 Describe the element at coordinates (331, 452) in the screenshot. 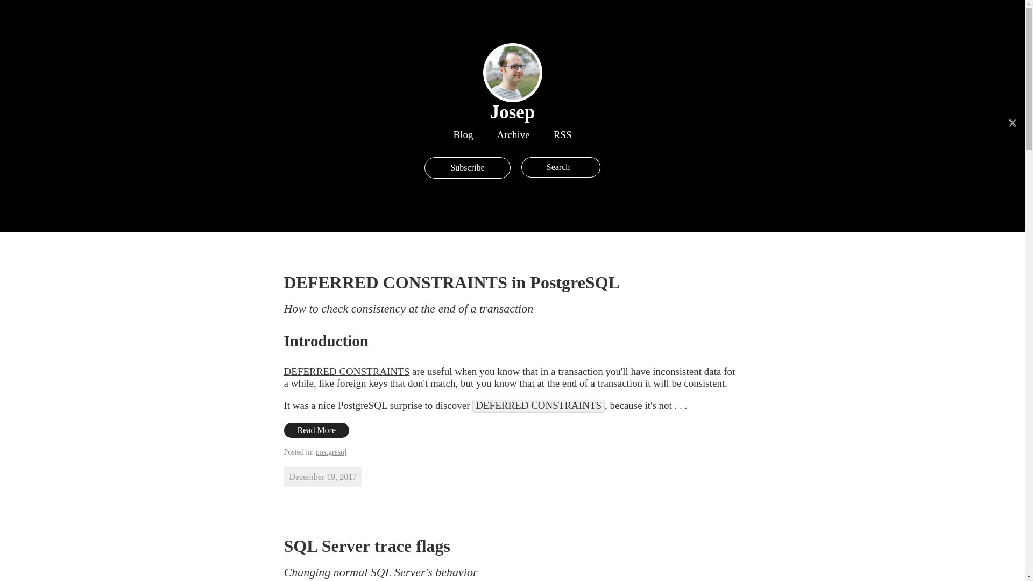

I see `postgresql` at that location.